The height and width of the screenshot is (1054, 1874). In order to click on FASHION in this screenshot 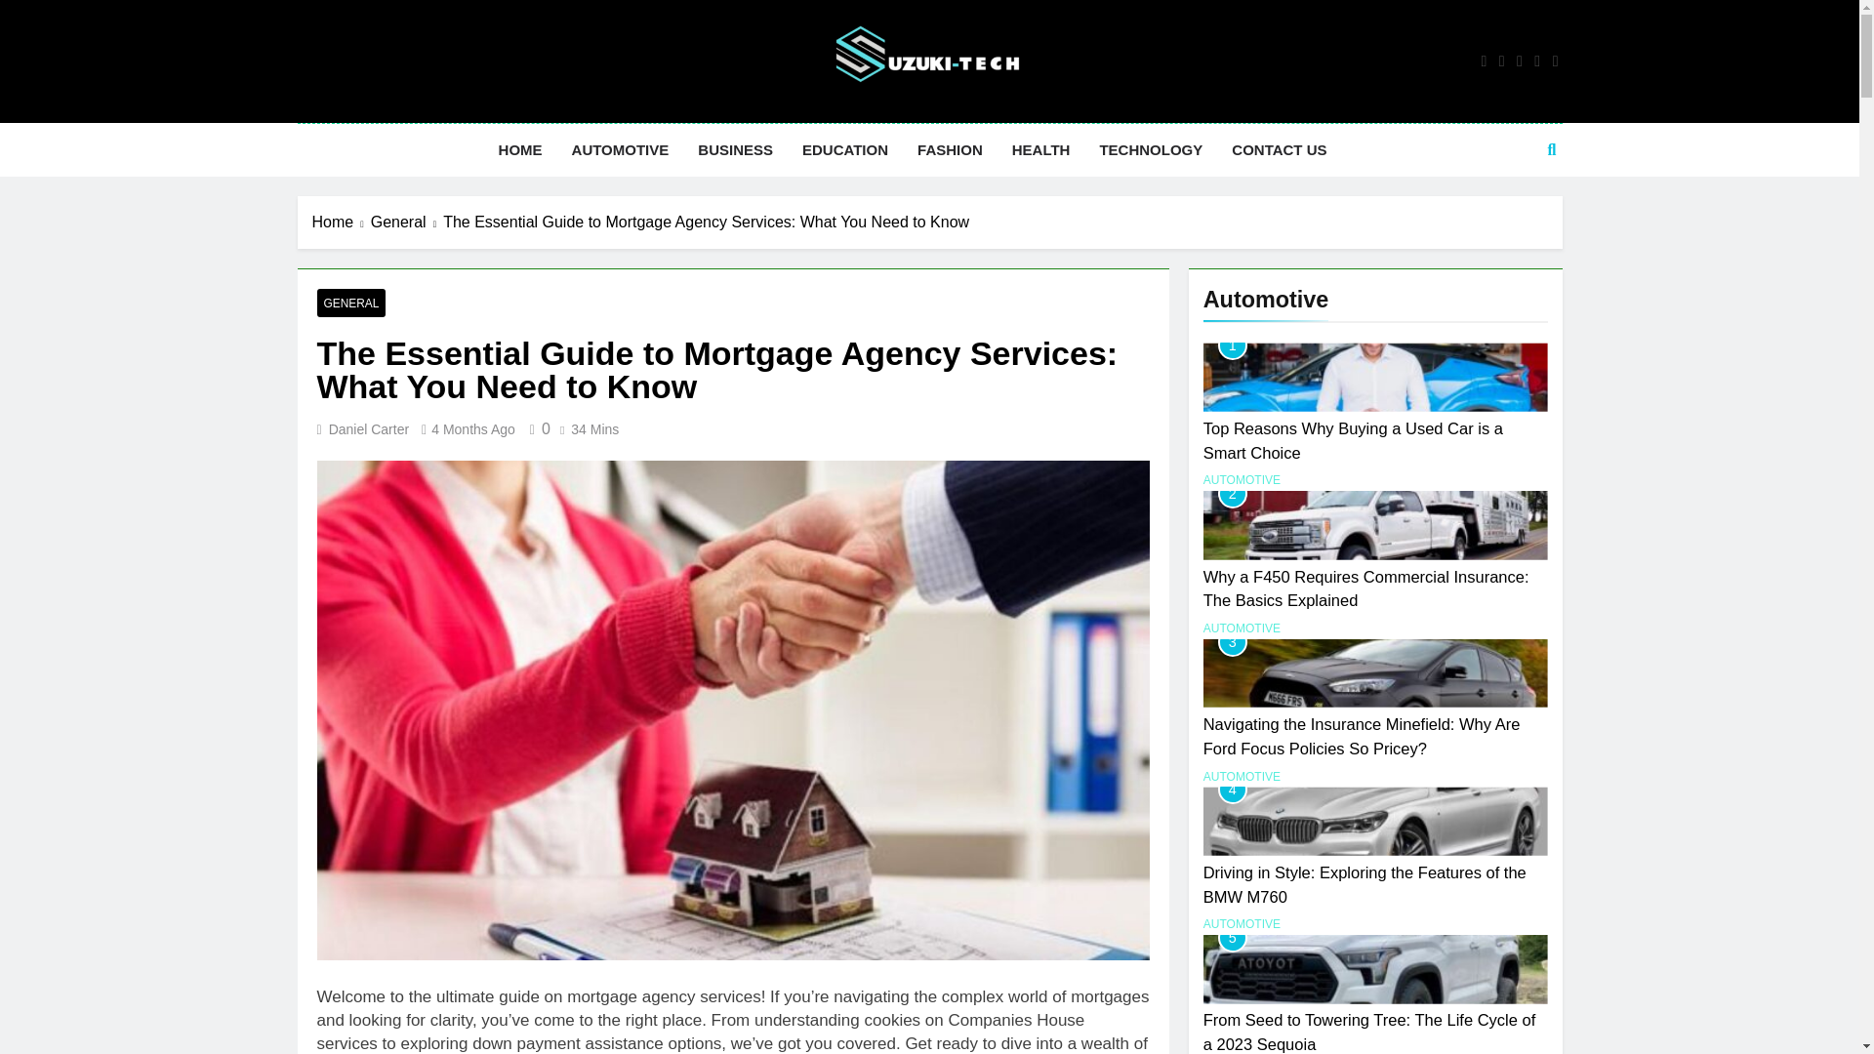, I will do `click(950, 150)`.